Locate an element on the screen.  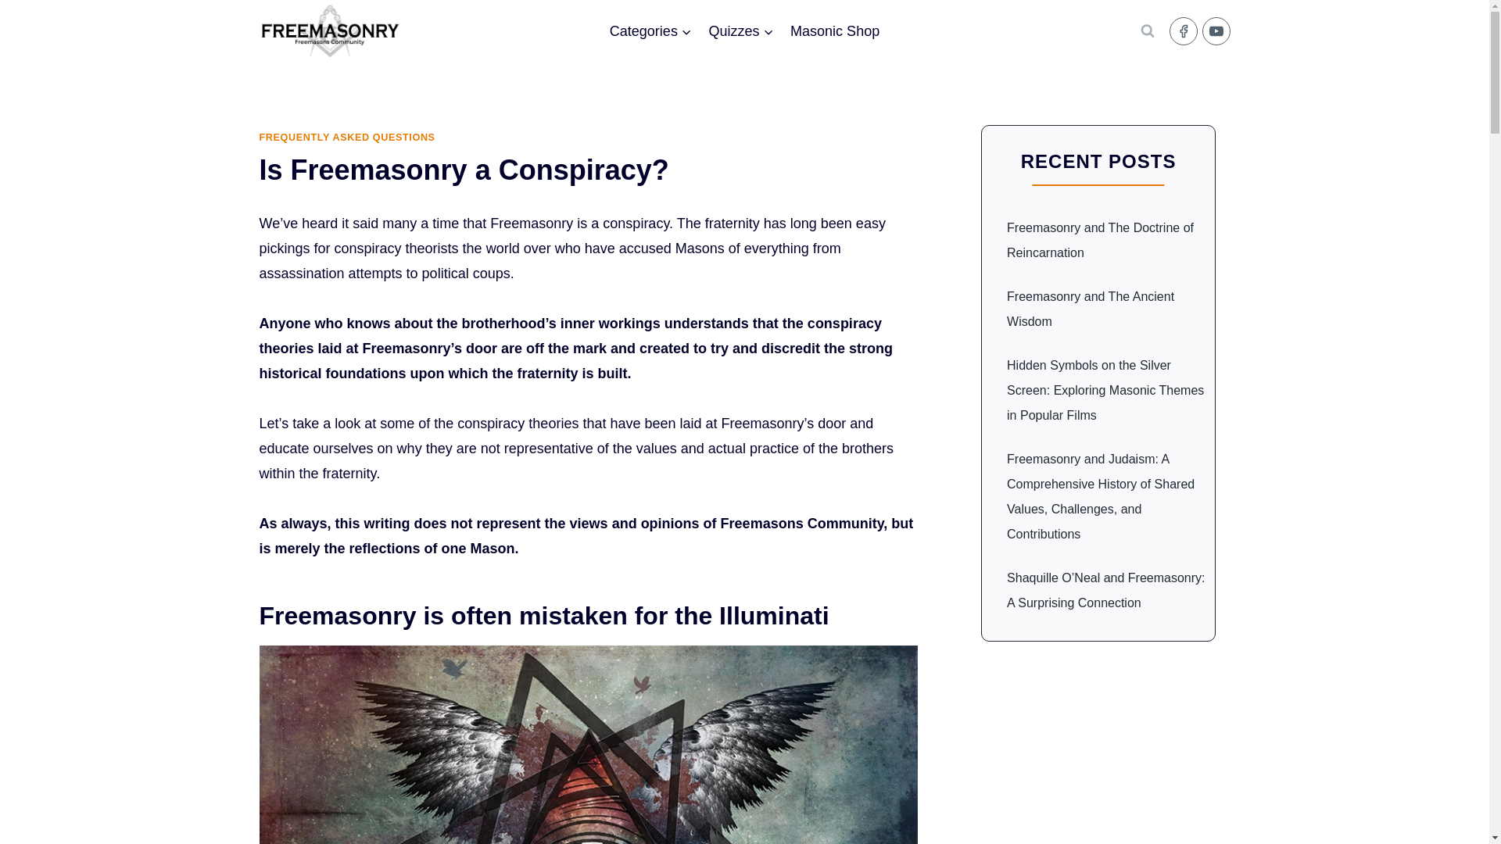
Quizzes is located at coordinates (741, 30).